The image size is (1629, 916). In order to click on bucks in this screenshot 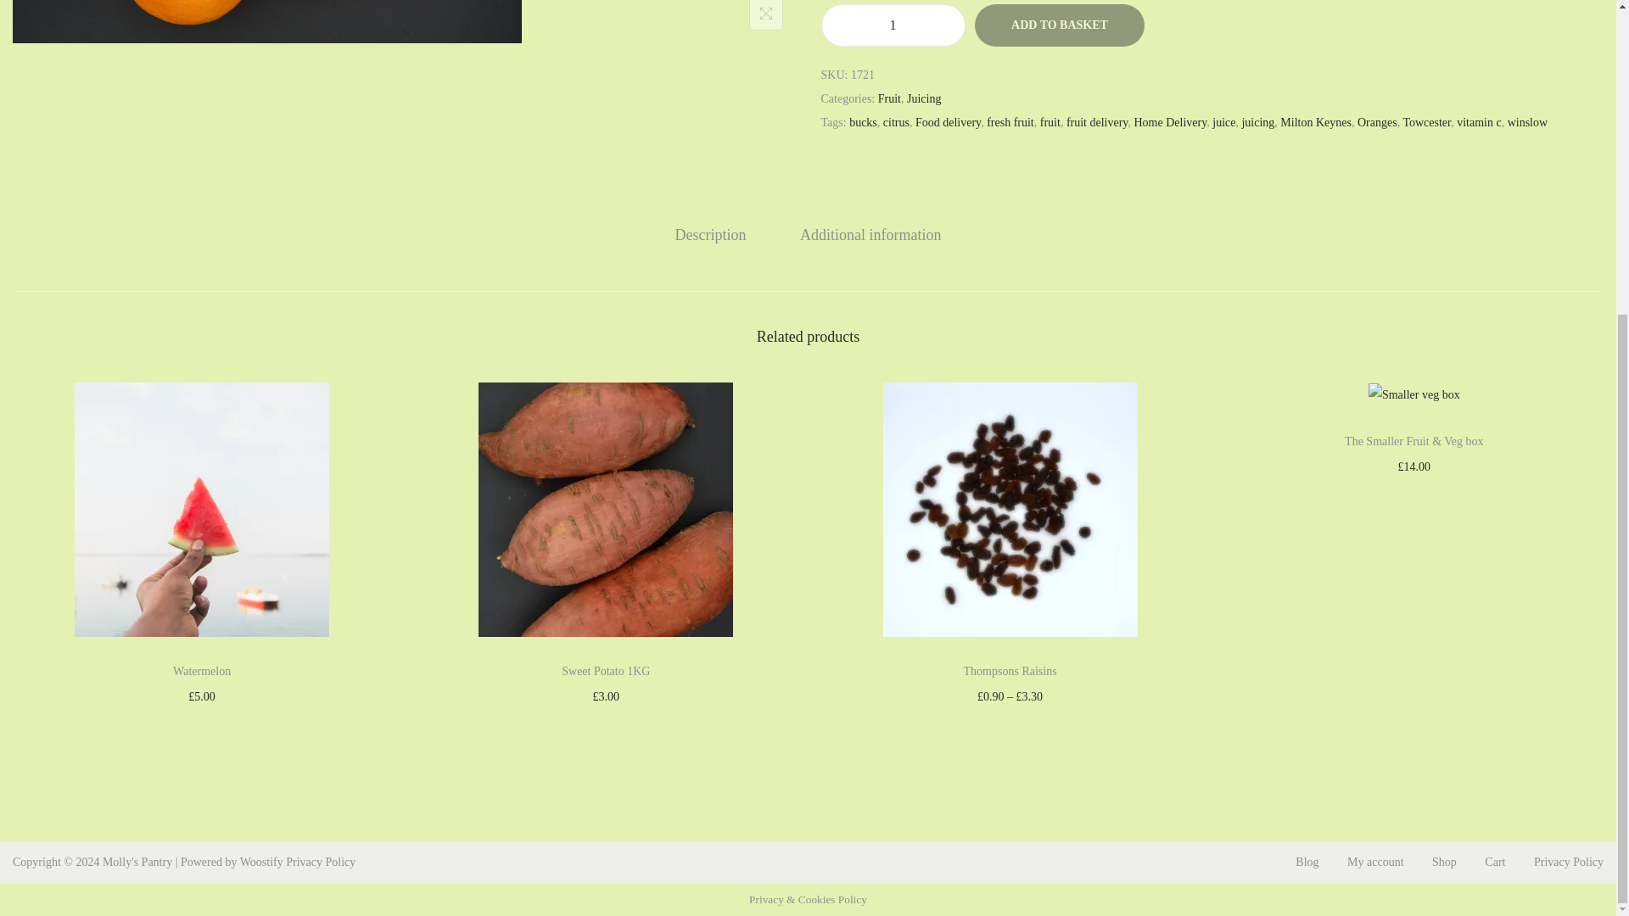, I will do `click(863, 122)`.